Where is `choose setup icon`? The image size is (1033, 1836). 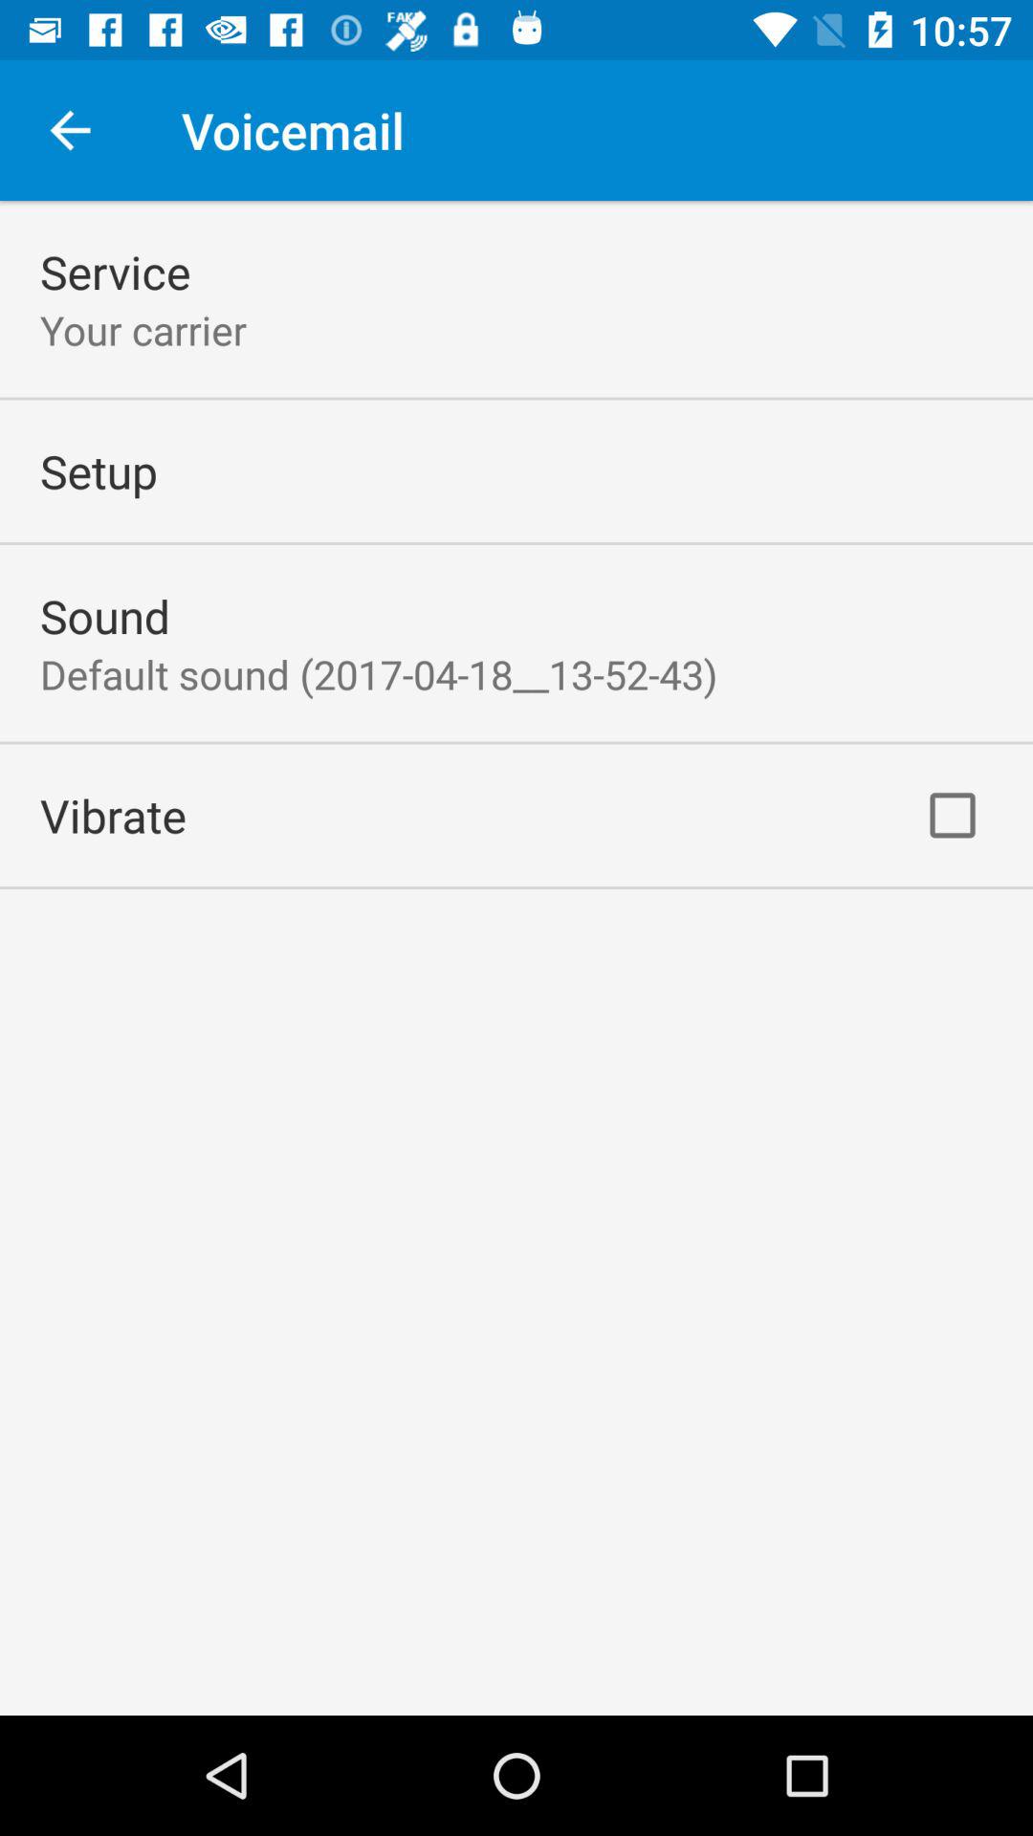 choose setup icon is located at coordinates (99, 470).